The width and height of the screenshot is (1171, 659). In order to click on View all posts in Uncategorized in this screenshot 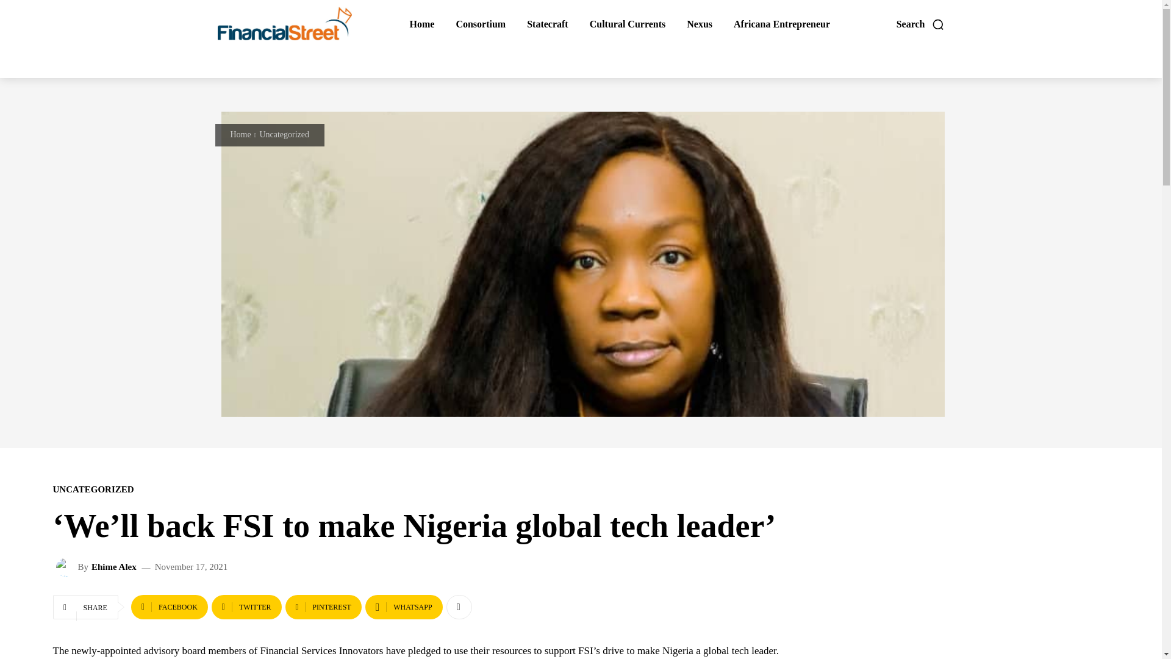, I will do `click(284, 134)`.